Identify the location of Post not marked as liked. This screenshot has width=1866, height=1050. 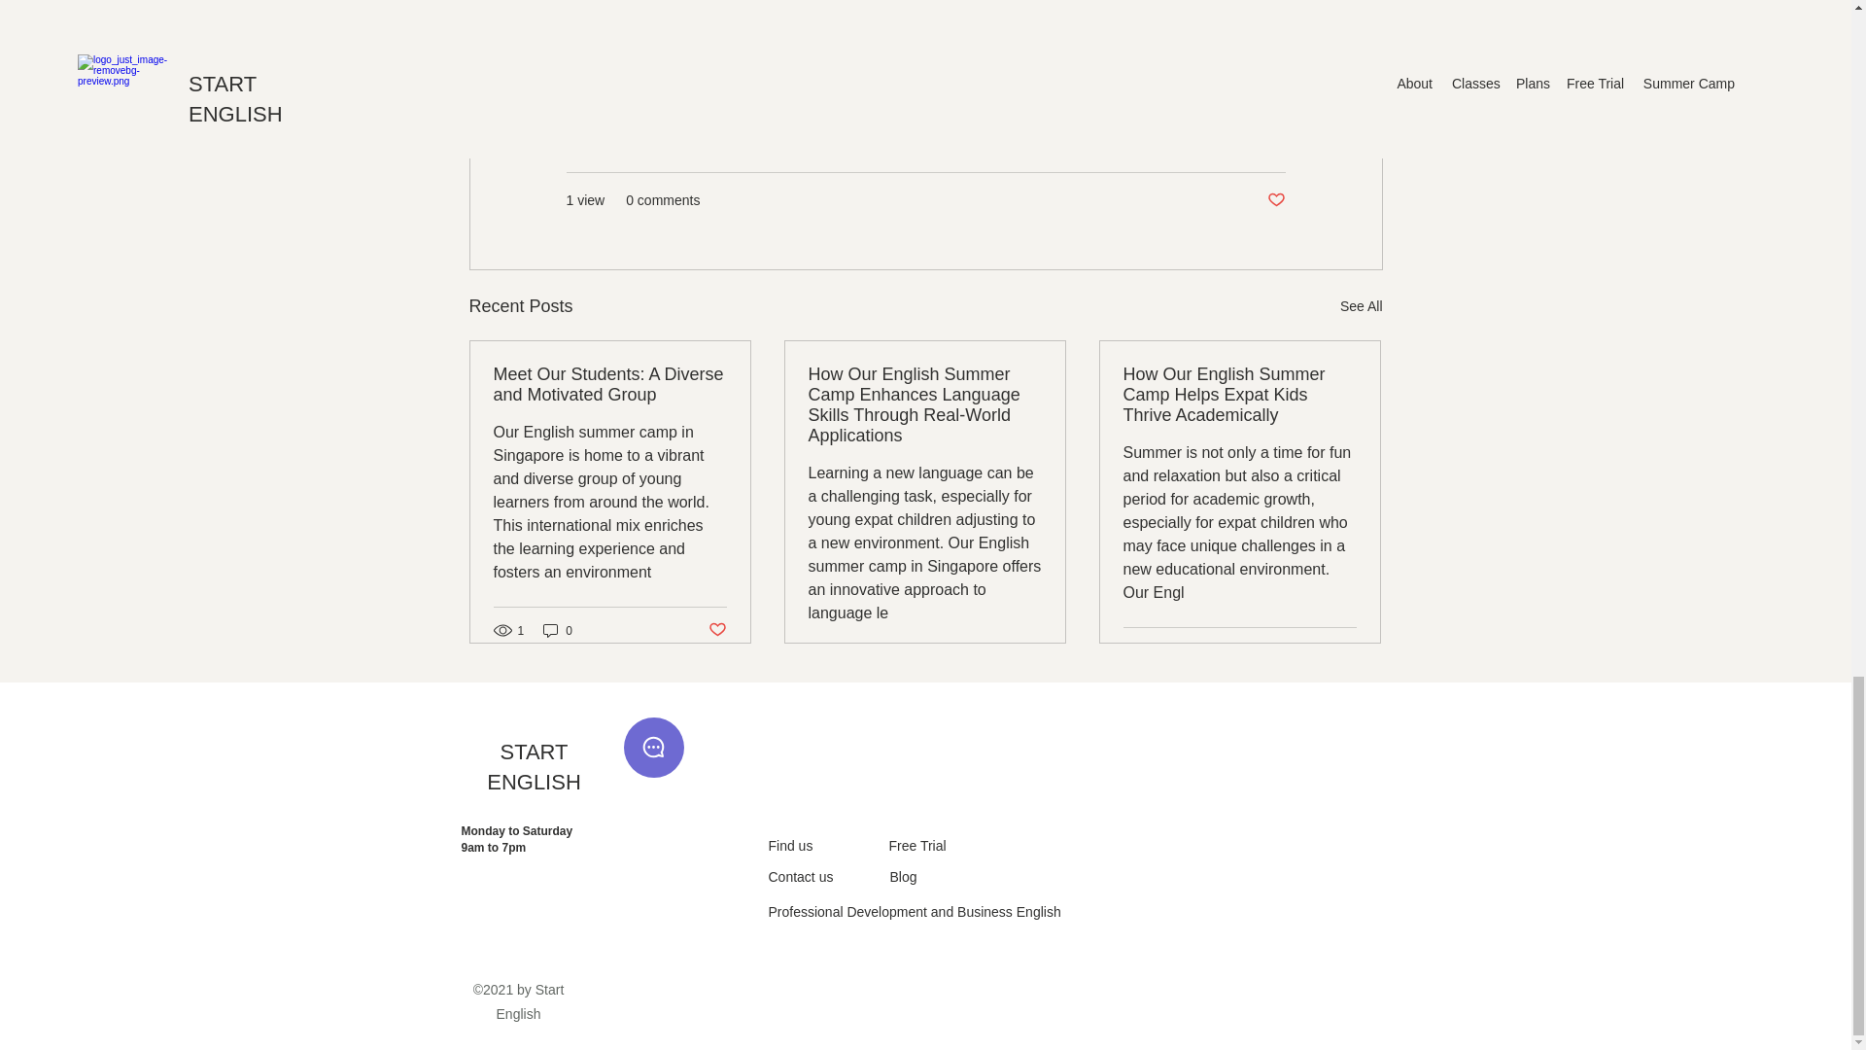
(715, 630).